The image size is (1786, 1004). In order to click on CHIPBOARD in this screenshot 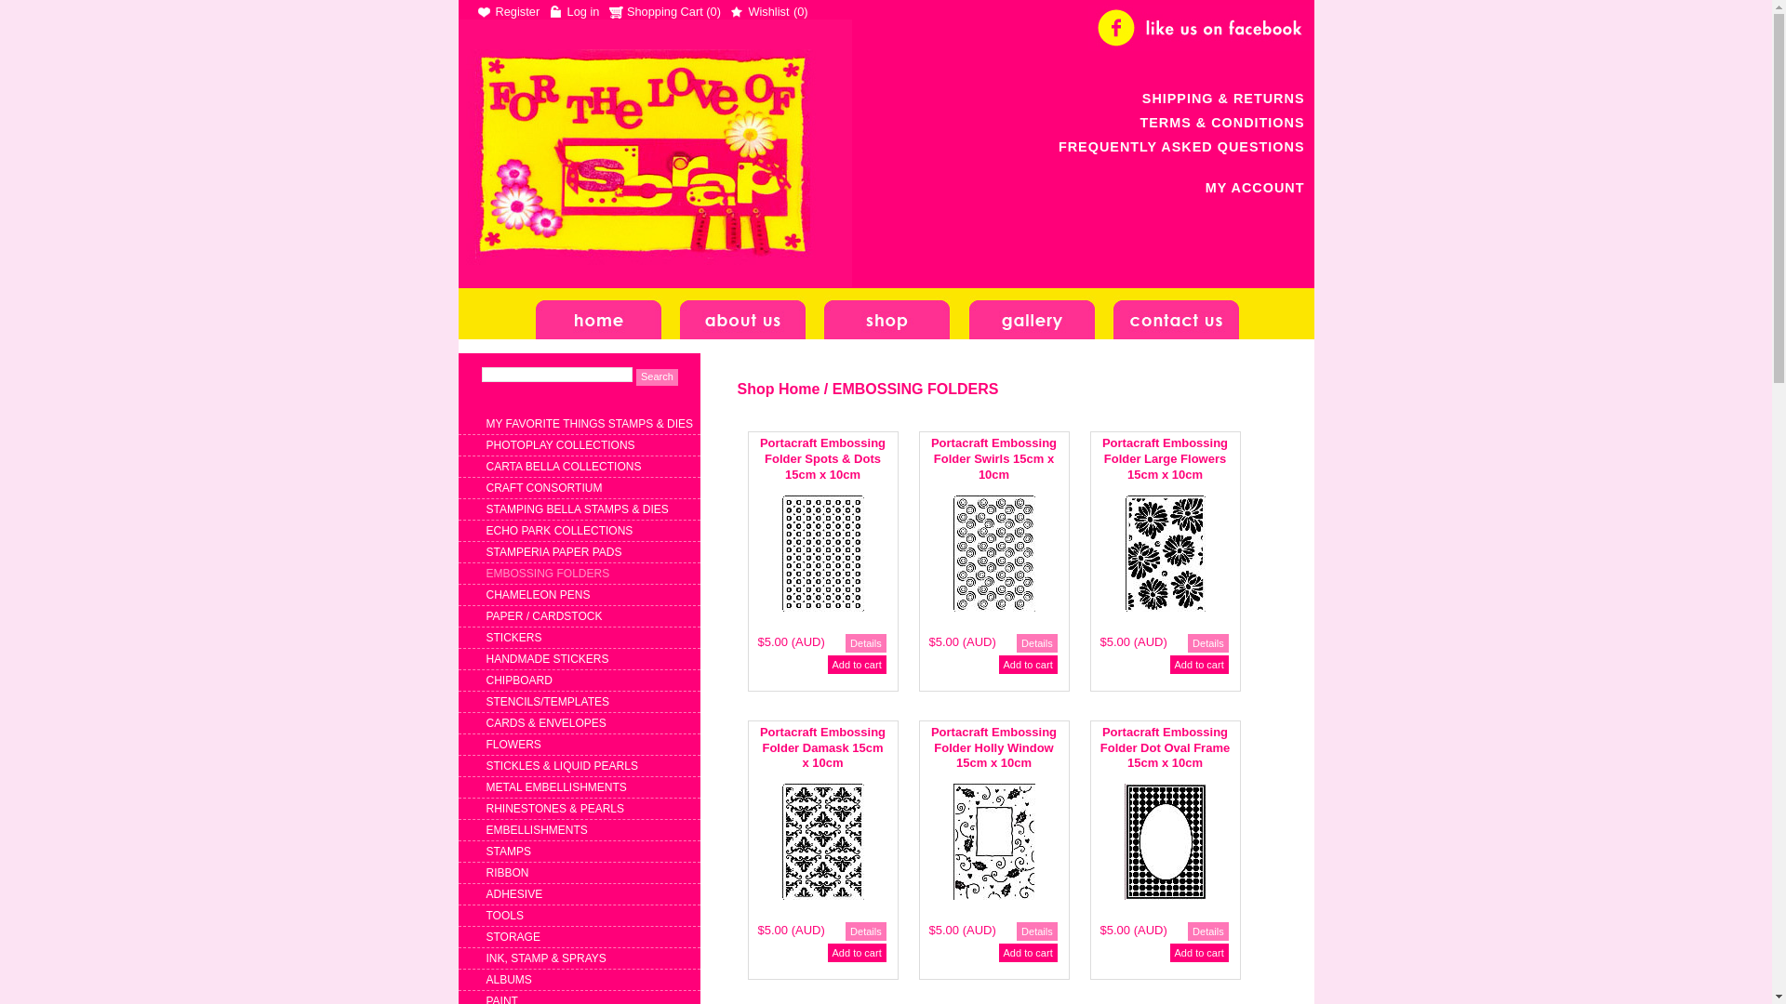, I will do `click(519, 680)`.